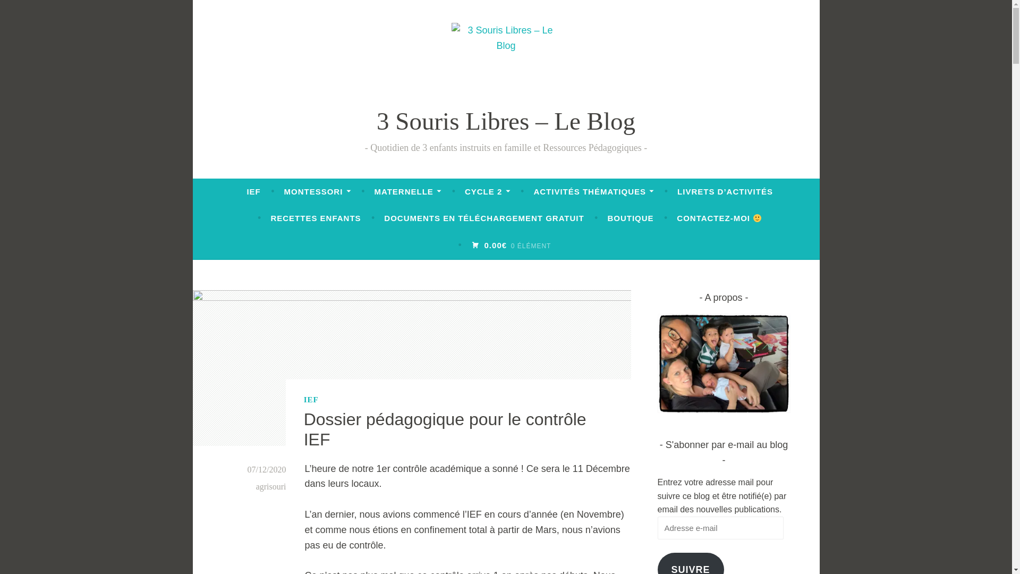 The height and width of the screenshot is (574, 1020). Describe the element at coordinates (408, 192) in the screenshot. I see `MATERNELLE` at that location.